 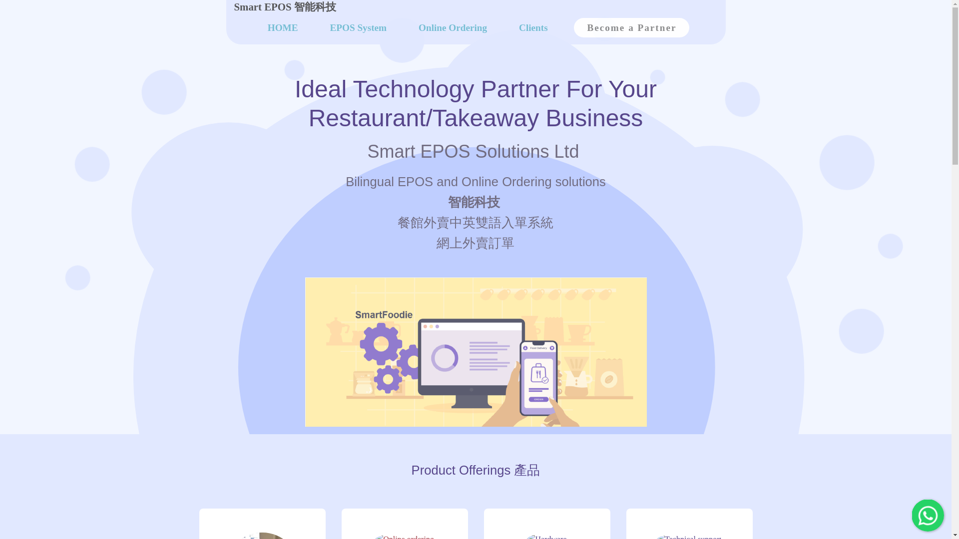 I want to click on EPOS System, so click(x=359, y=27).